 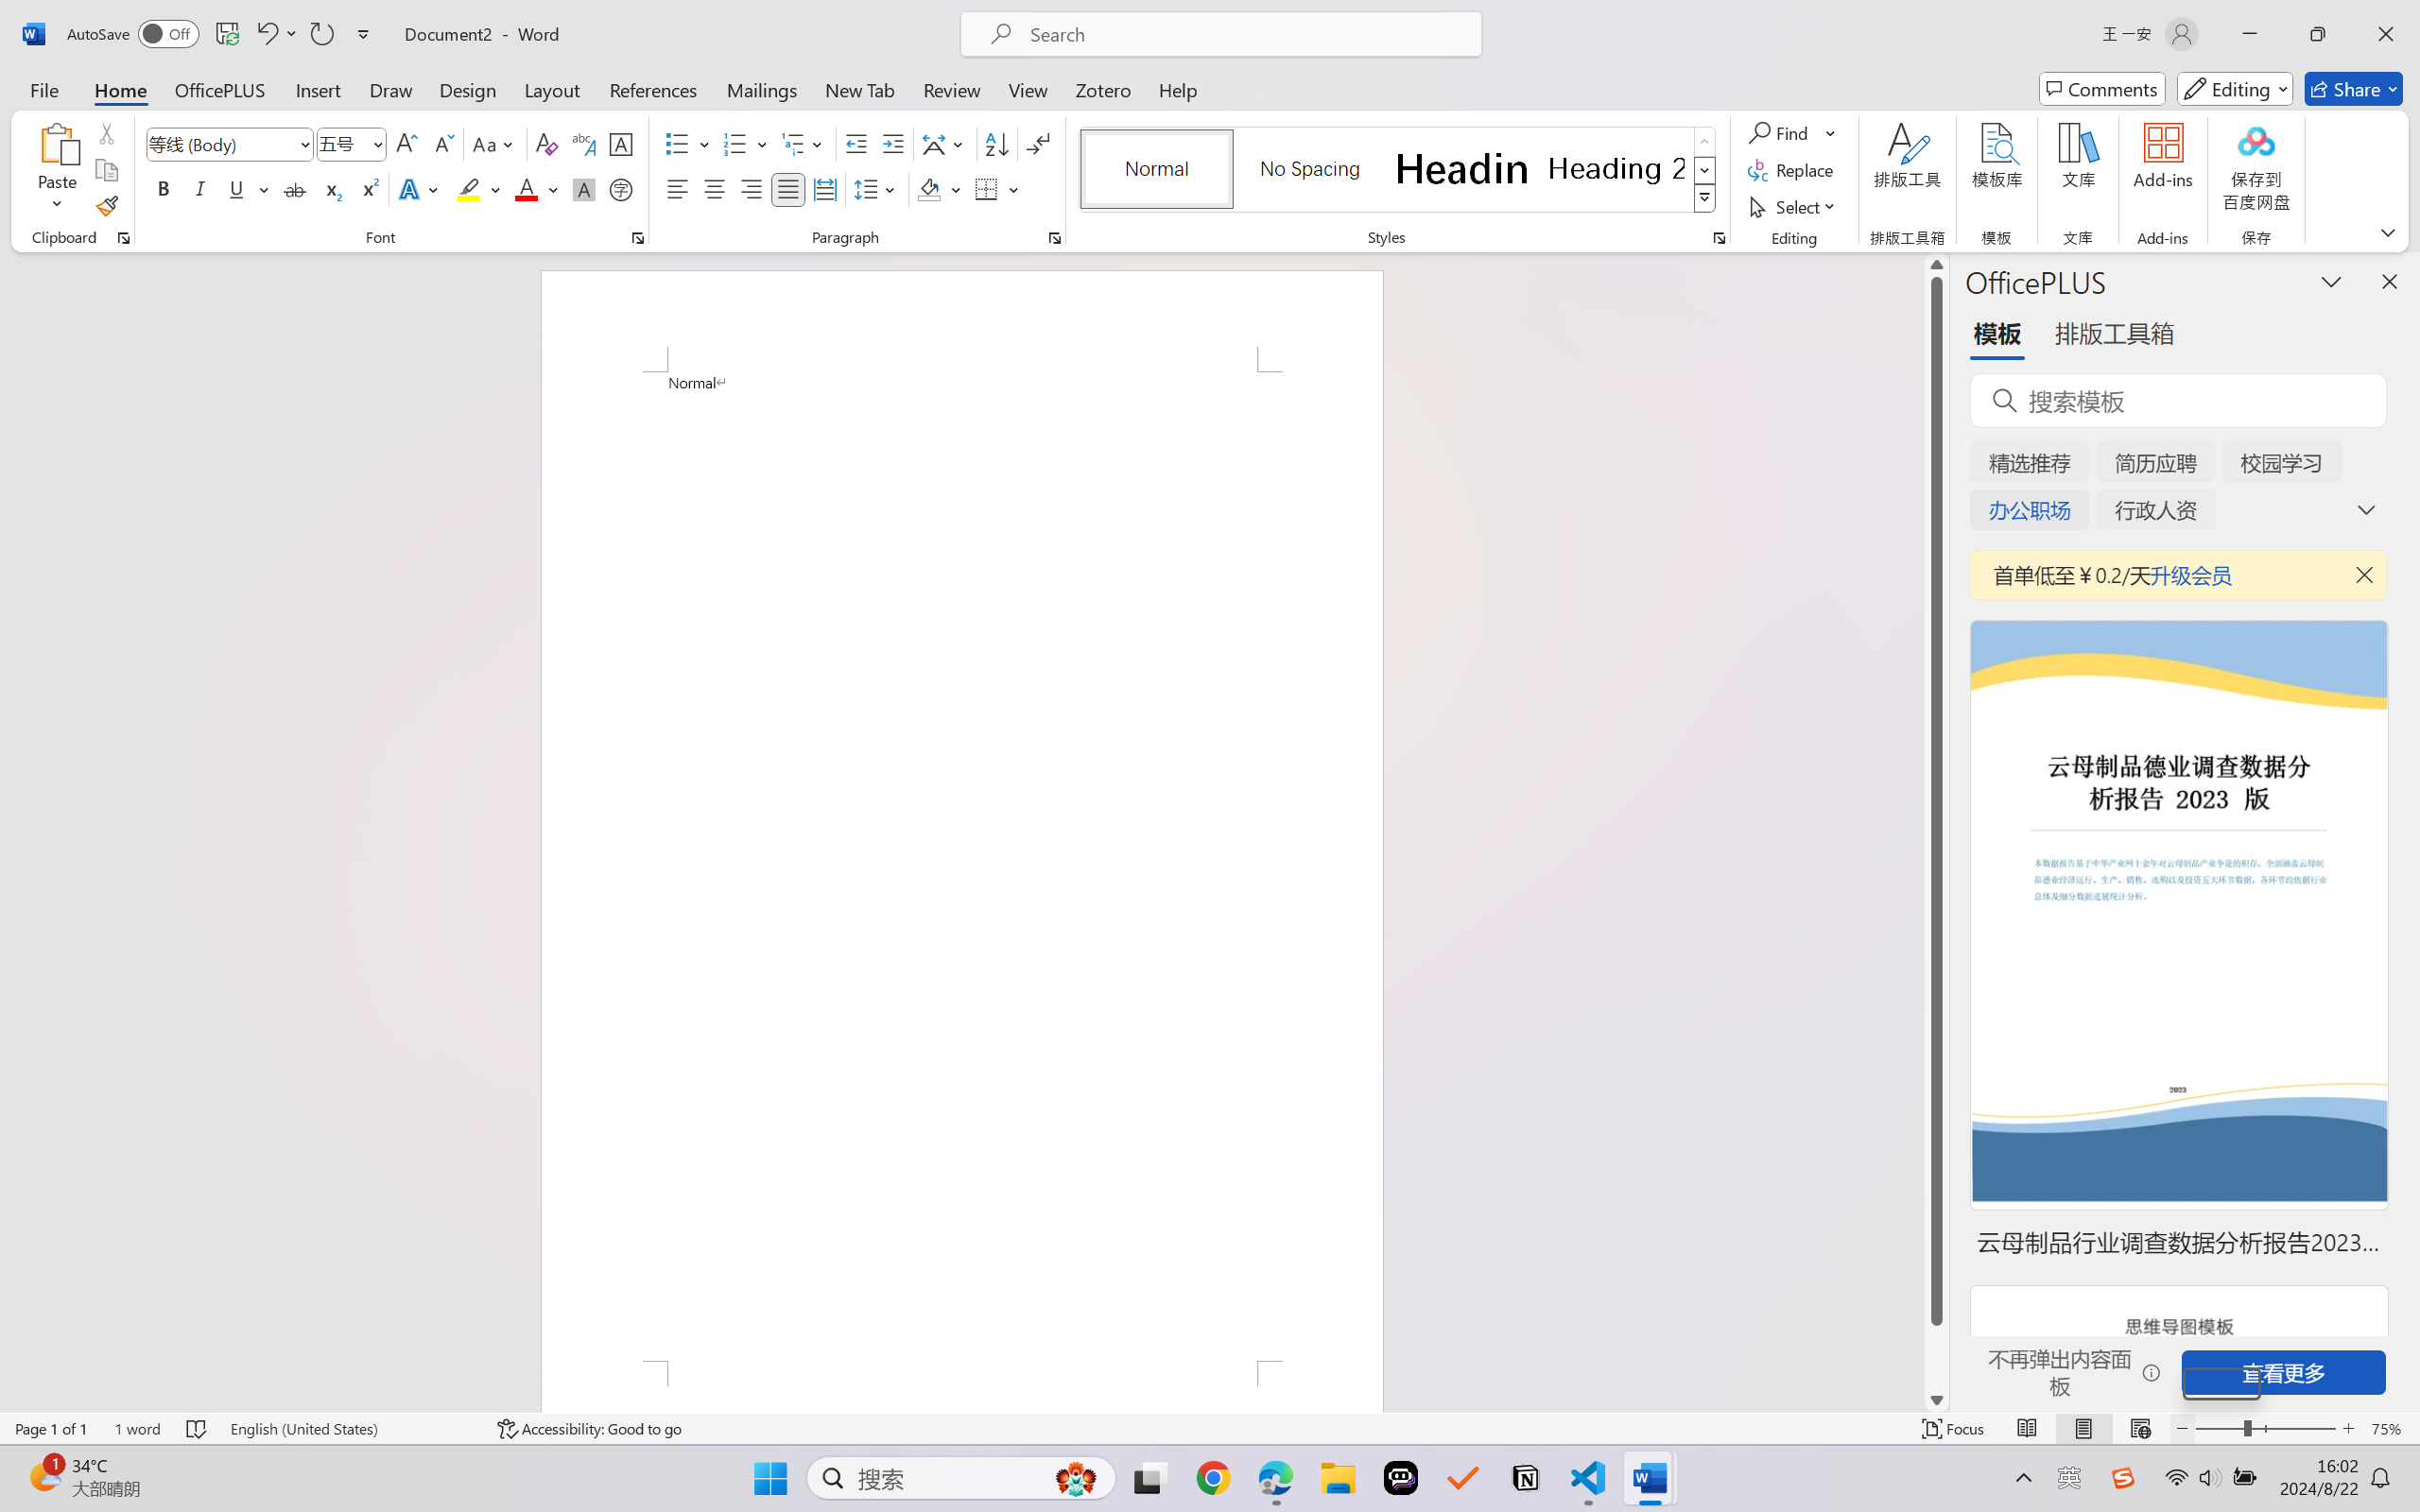 I want to click on Zoom In, so click(x=2349, y=1429).